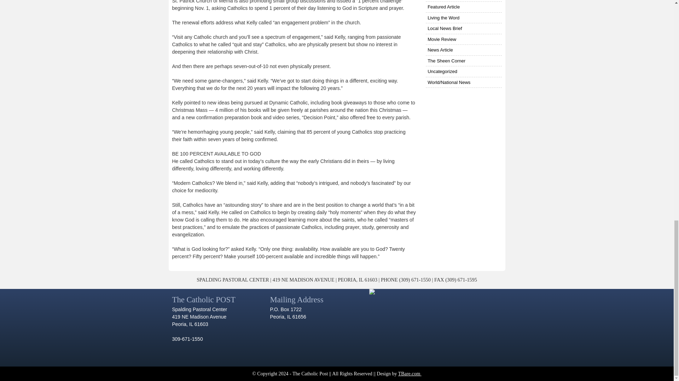 This screenshot has width=679, height=381. Describe the element at coordinates (463, 1) in the screenshot. I see `Editorial` at that location.